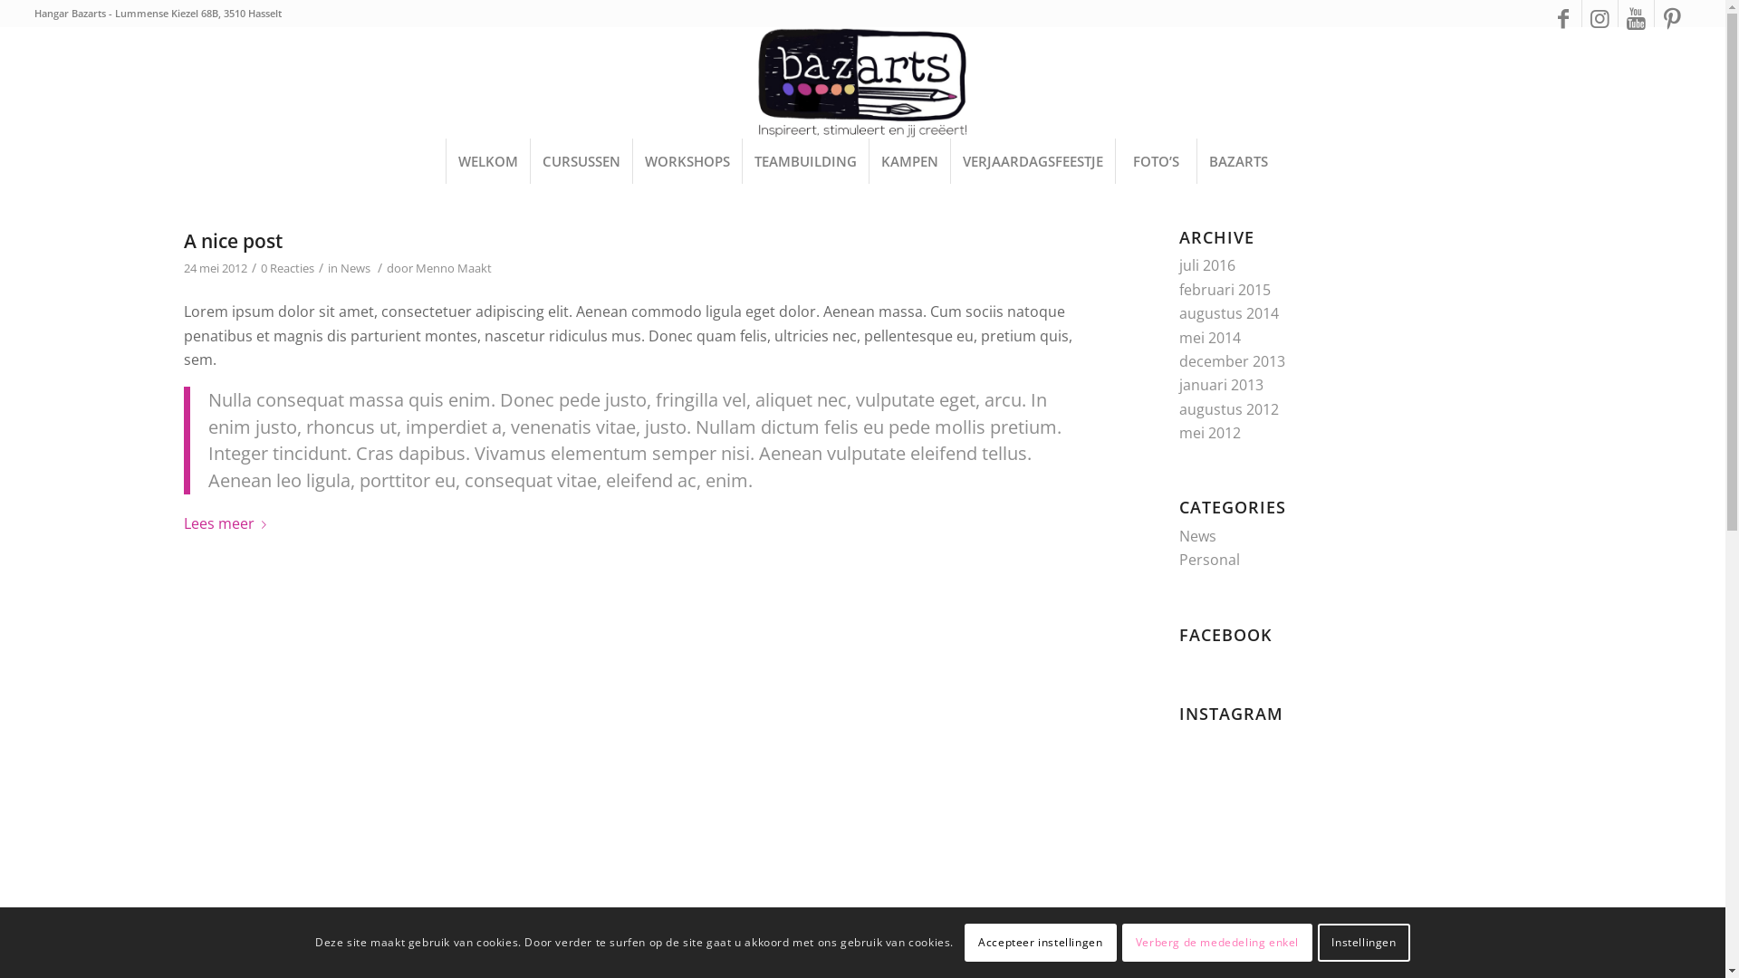 This screenshot has width=1739, height=978. Describe the element at coordinates (1484, 913) in the screenshot. I see `Wristbands. So great #instalove #wristporn` at that location.